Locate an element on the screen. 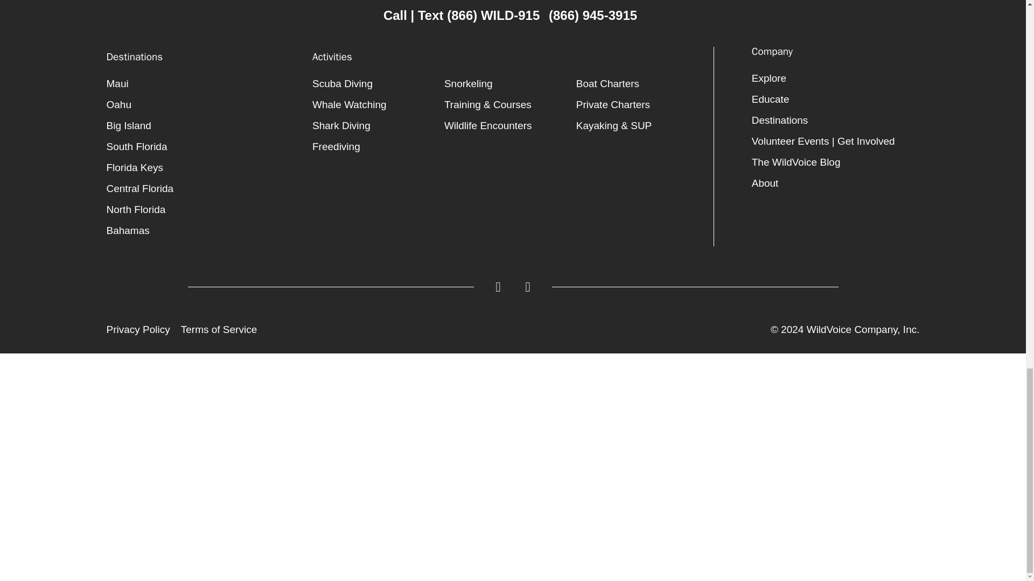 The image size is (1034, 581). South Florida is located at coordinates (204, 146).